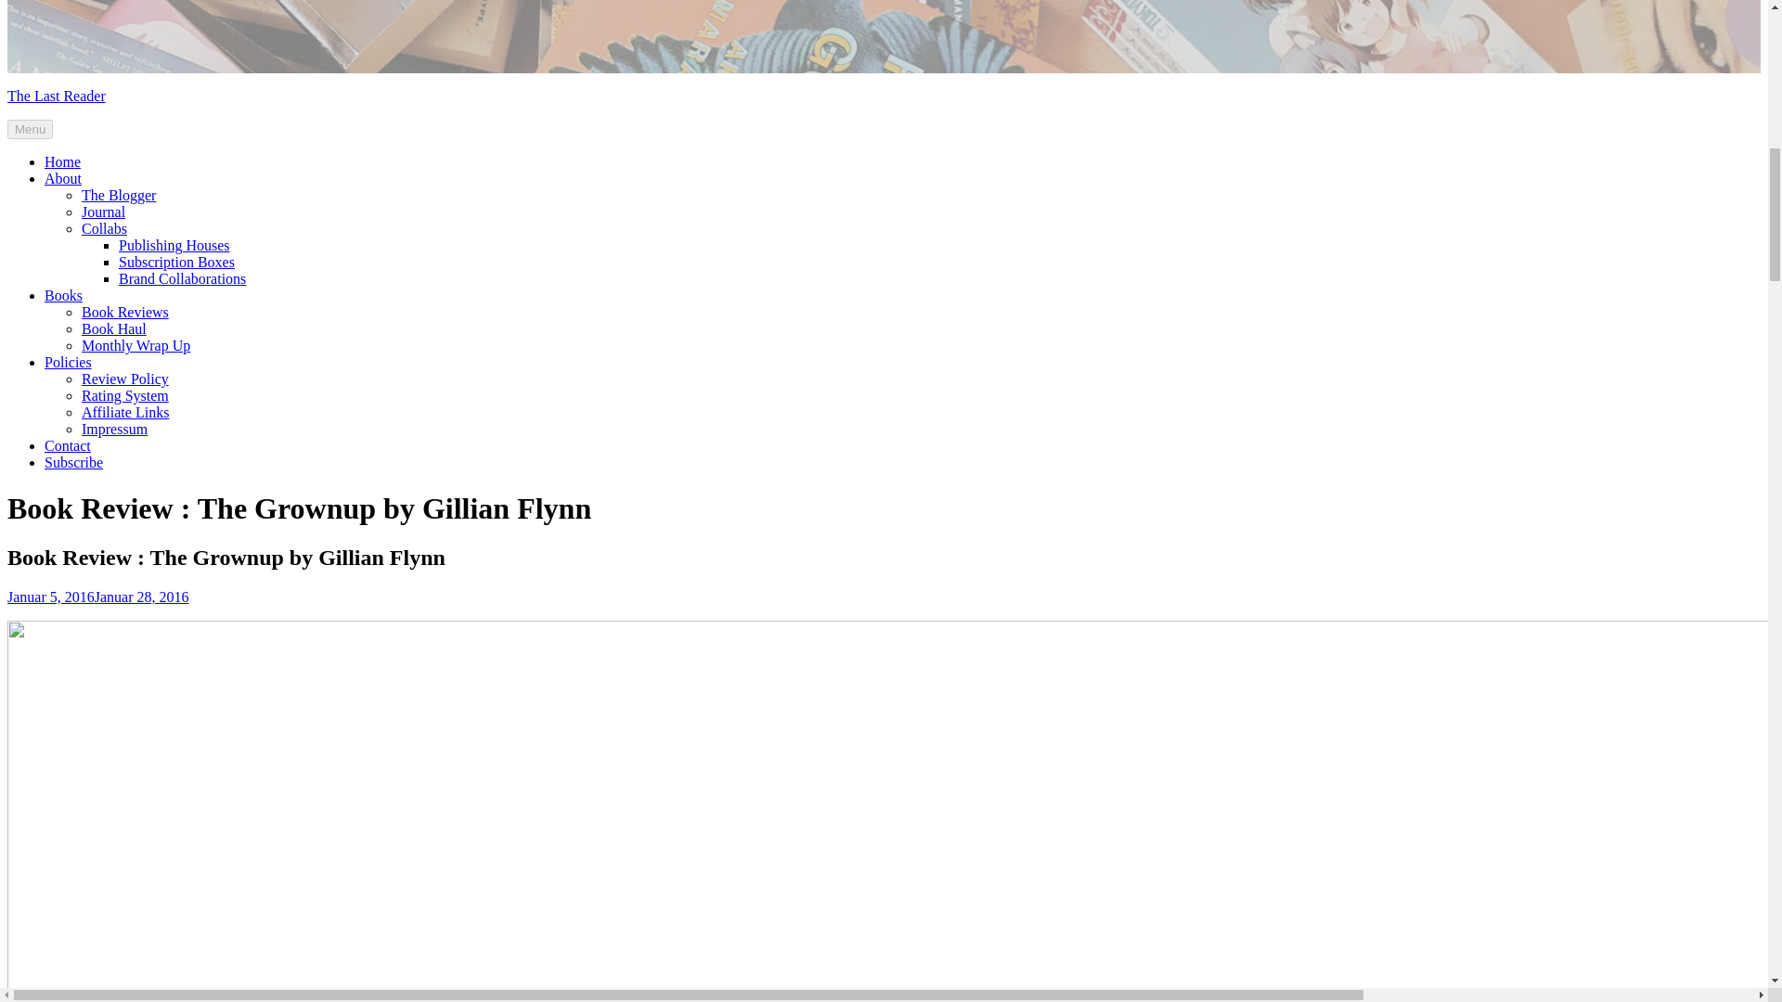 This screenshot has width=1782, height=1002. I want to click on Policies, so click(69, 362).